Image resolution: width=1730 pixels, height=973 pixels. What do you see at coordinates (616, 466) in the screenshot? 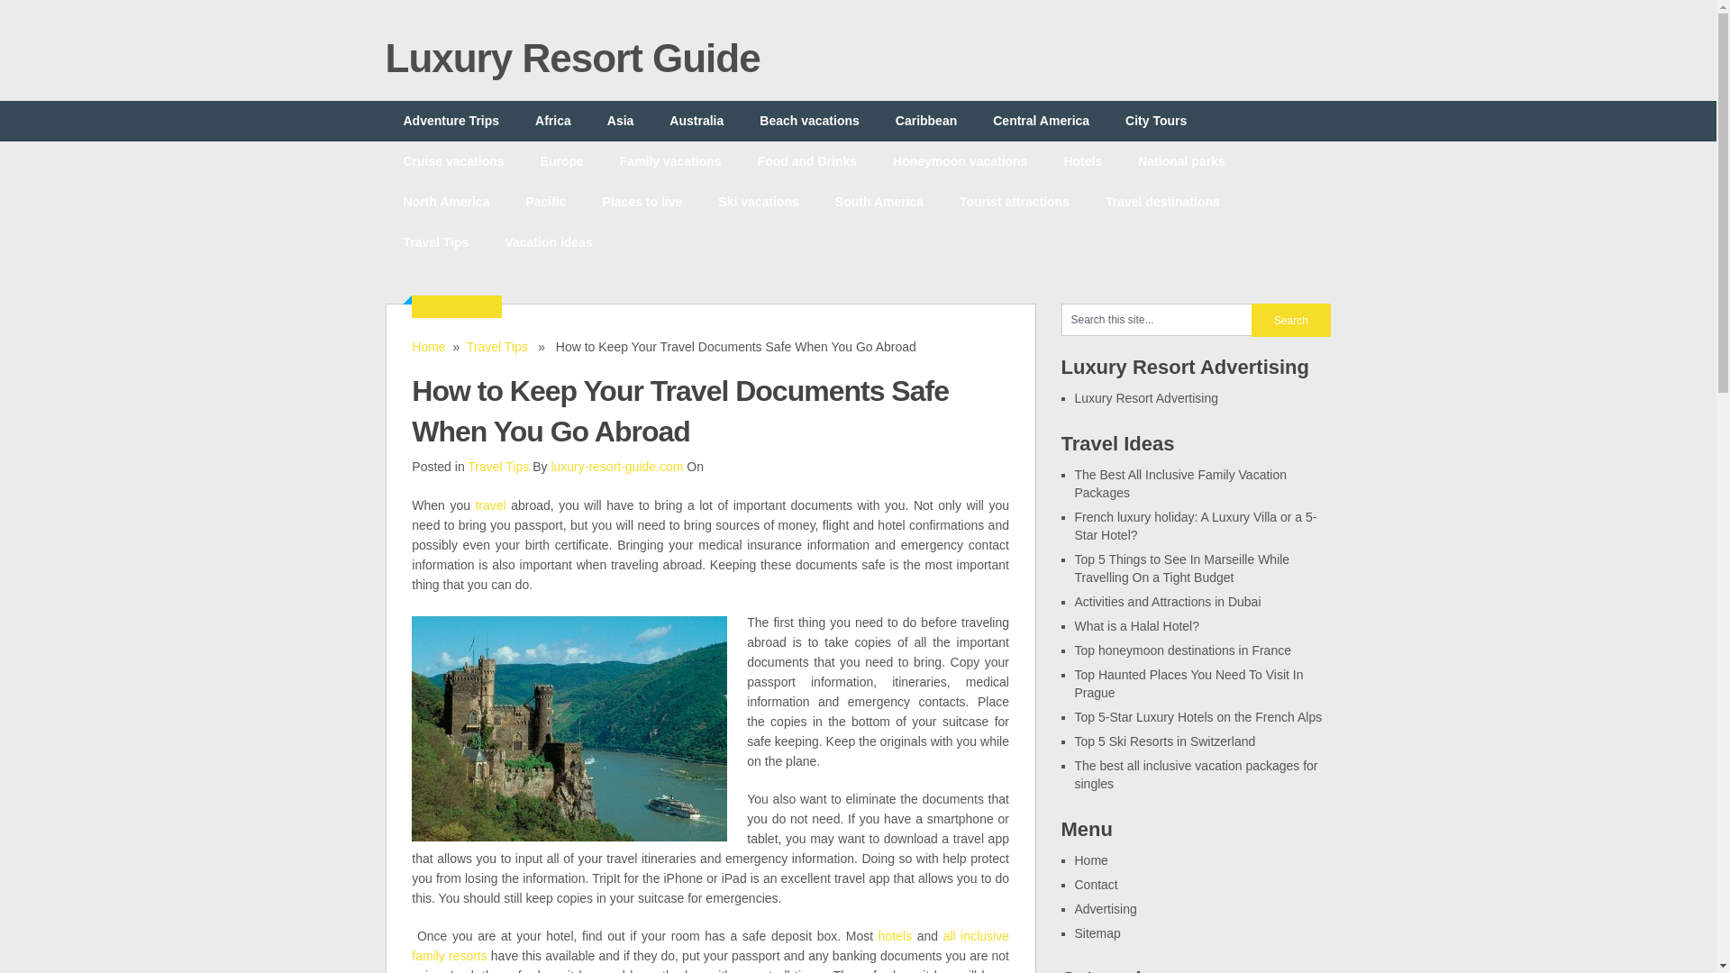
I see `Posts by luxury-resort-guide.com` at bounding box center [616, 466].